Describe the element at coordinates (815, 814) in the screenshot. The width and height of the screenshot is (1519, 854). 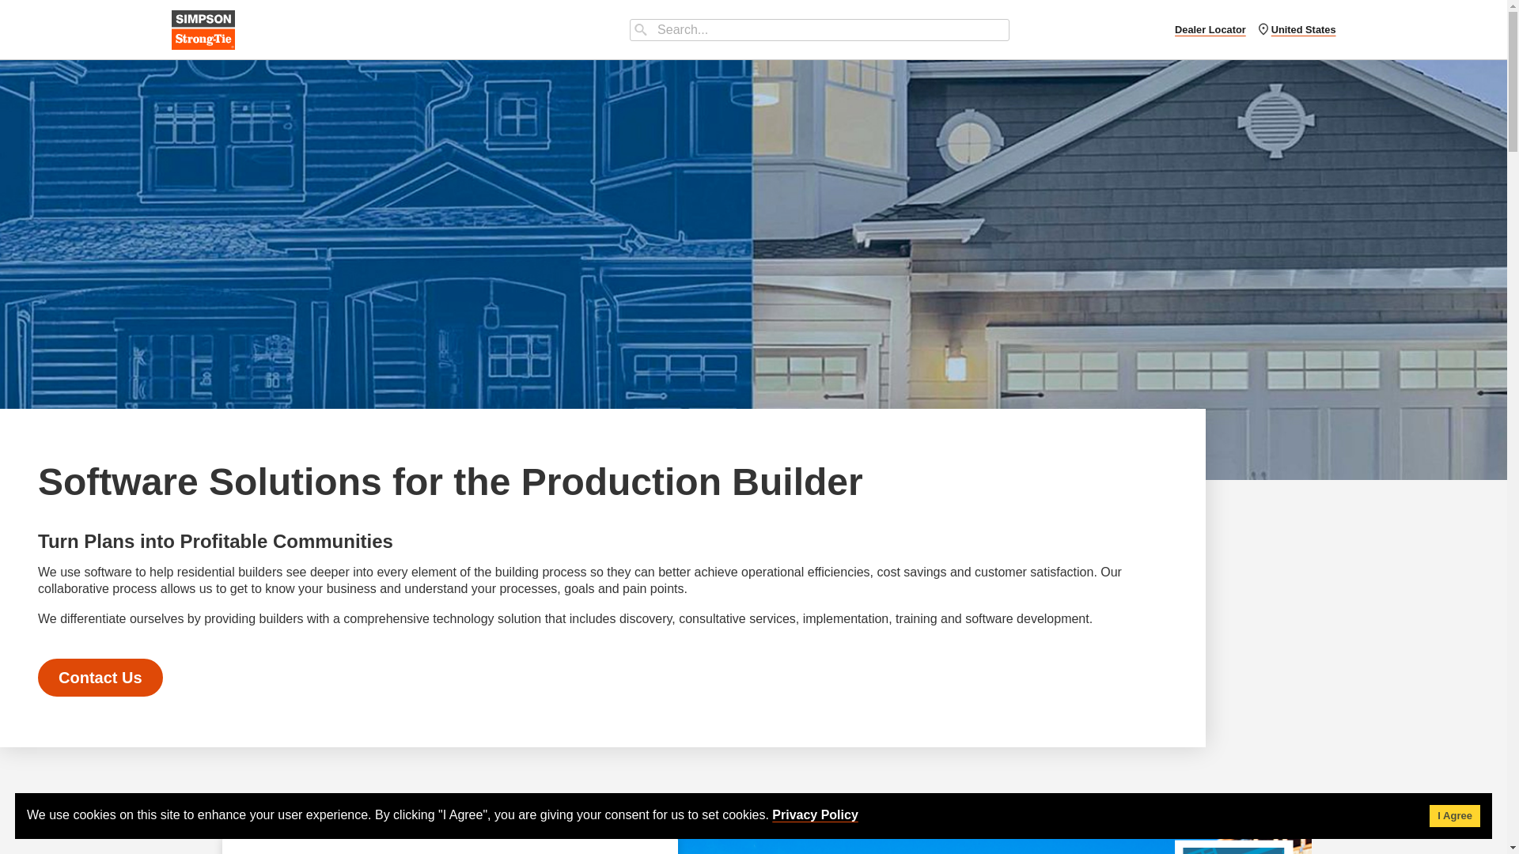
I see `Privacy Policy` at that location.